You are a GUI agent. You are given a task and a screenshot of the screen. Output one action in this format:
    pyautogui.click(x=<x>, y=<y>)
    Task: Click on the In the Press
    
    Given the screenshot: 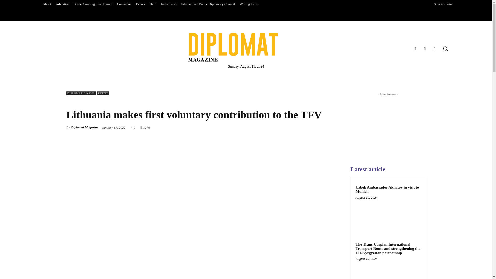 What is the action you would take?
    pyautogui.click(x=169, y=4)
    